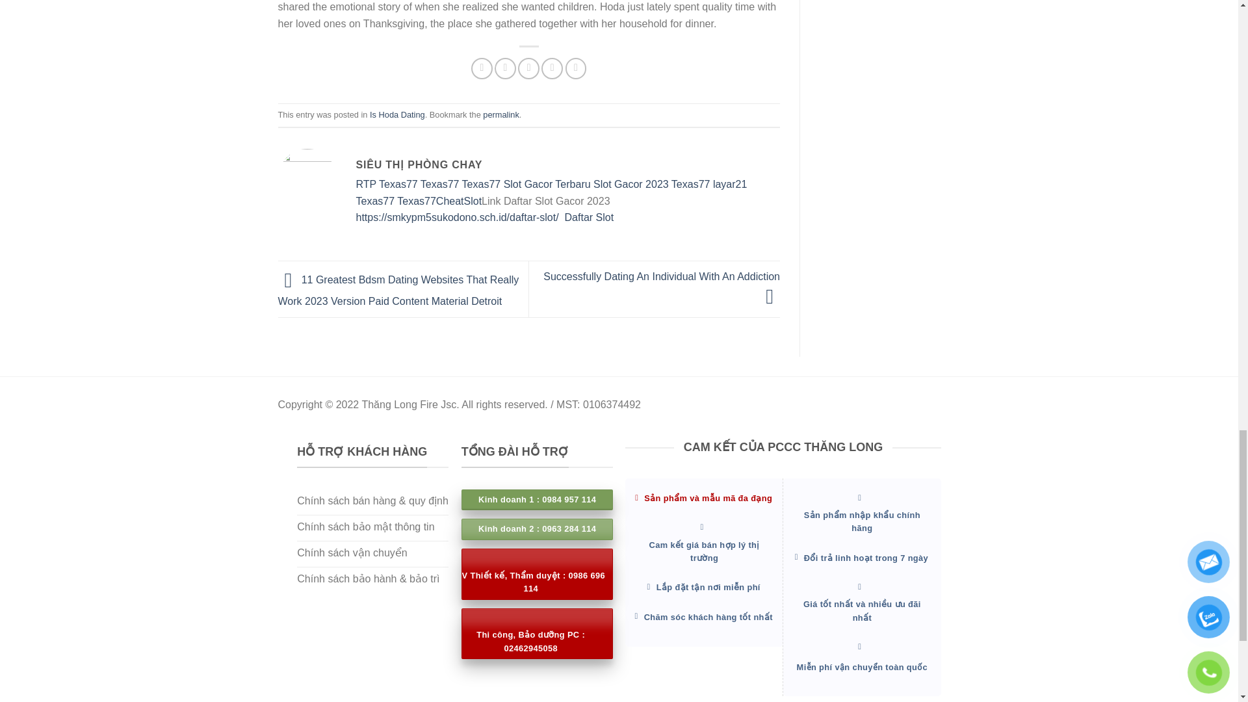 The width and height of the screenshot is (1248, 702). Describe the element at coordinates (505, 68) in the screenshot. I see `Share on Twitter` at that location.